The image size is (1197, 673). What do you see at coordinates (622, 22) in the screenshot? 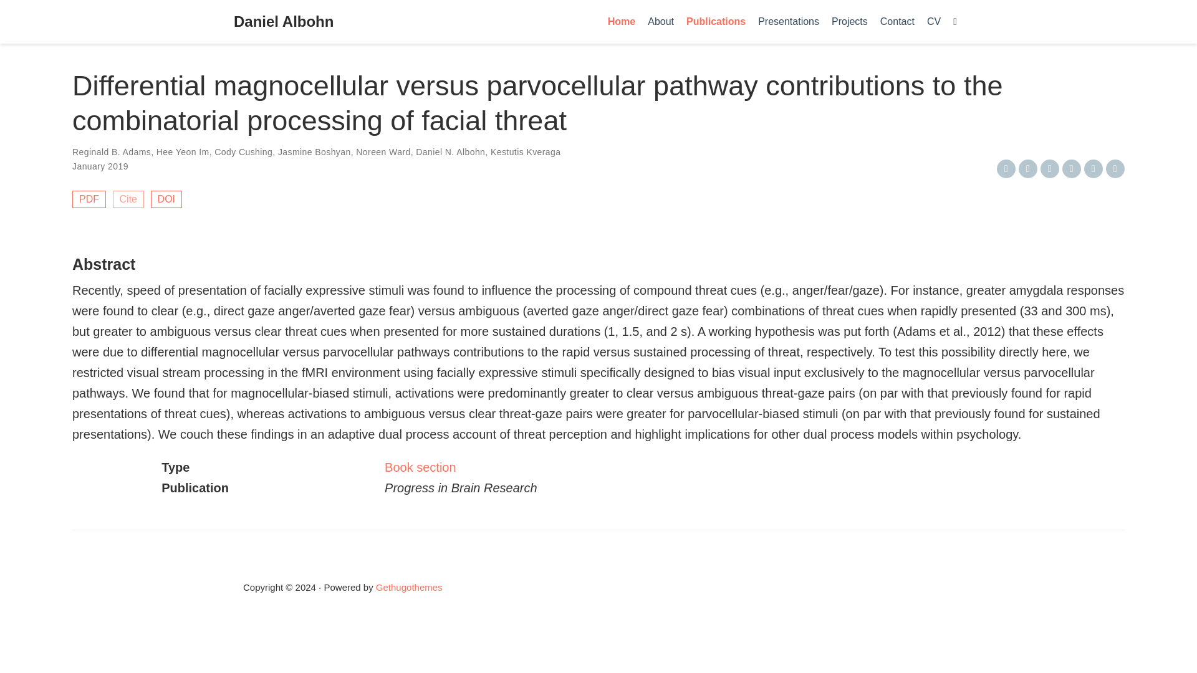
I see `Home` at bounding box center [622, 22].